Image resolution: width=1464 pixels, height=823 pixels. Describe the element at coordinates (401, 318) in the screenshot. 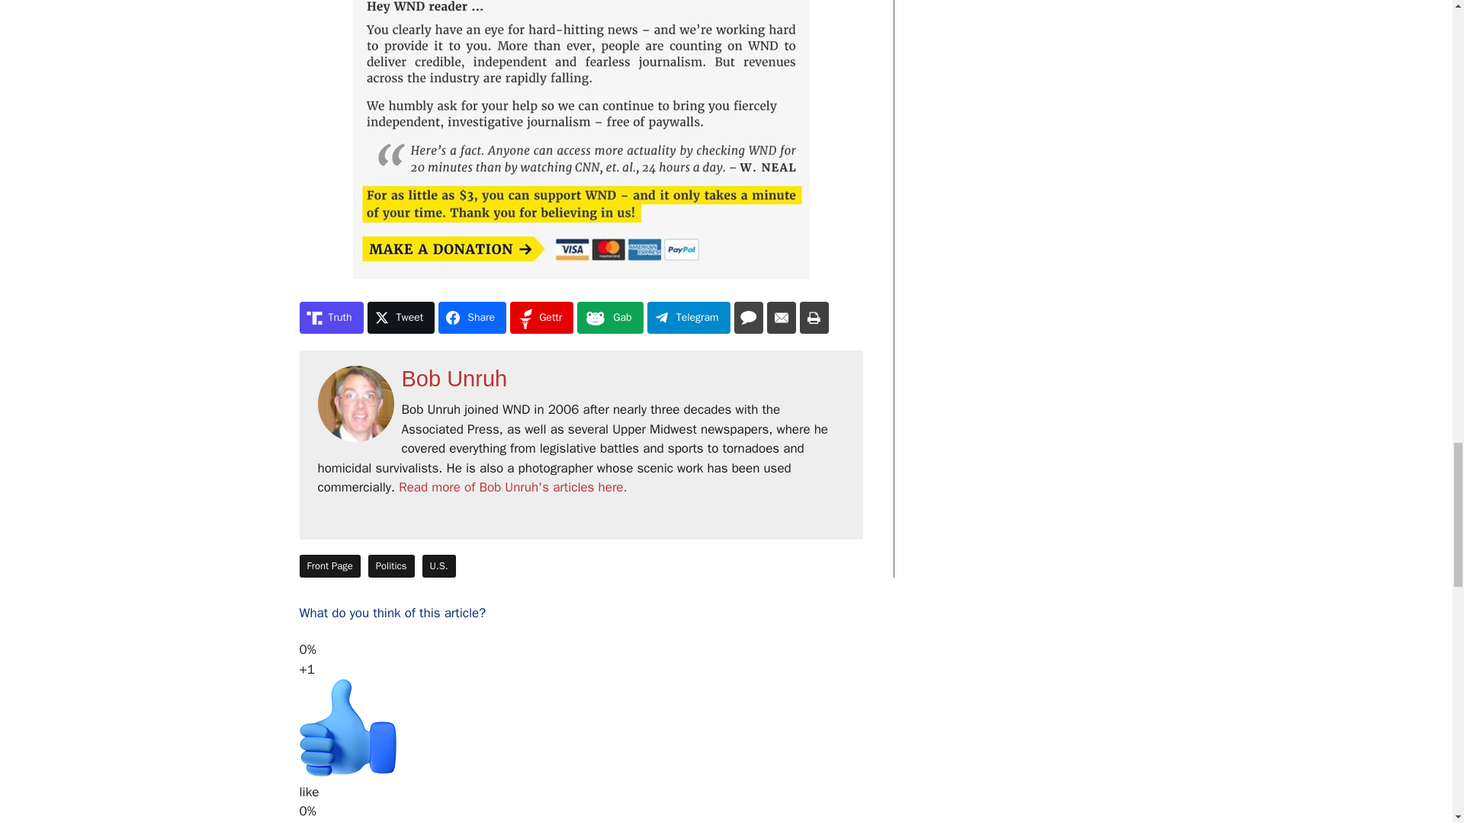

I see `Share on Tweet` at that location.